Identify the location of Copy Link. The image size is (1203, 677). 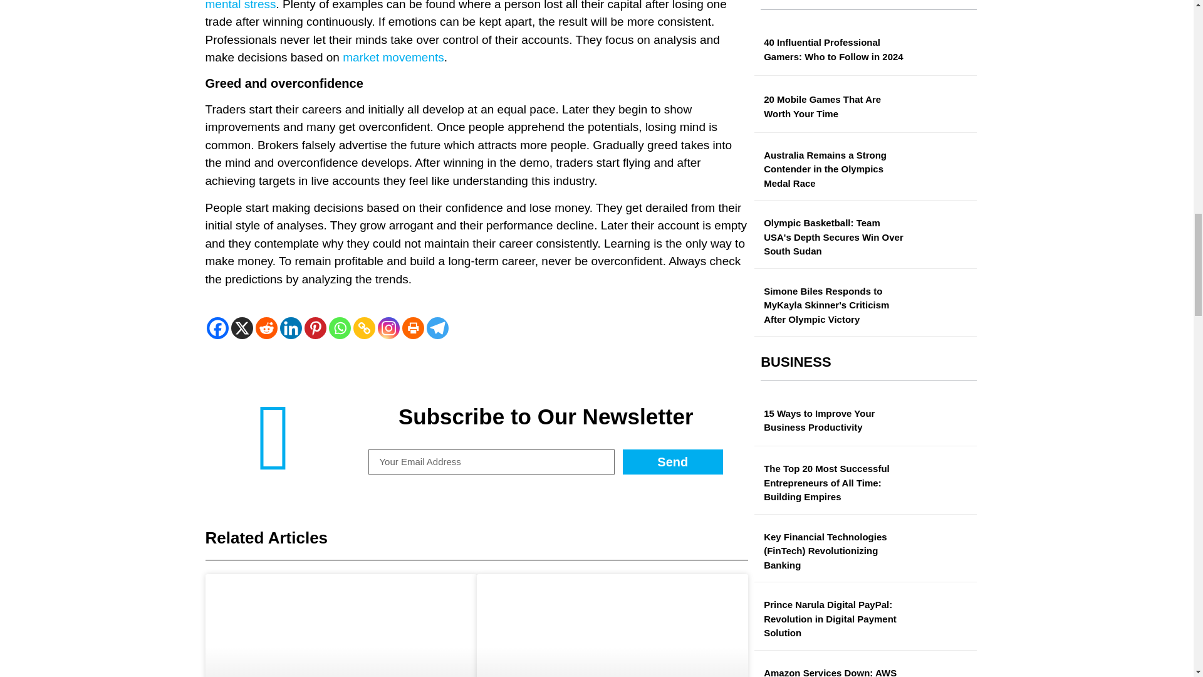
(365, 328).